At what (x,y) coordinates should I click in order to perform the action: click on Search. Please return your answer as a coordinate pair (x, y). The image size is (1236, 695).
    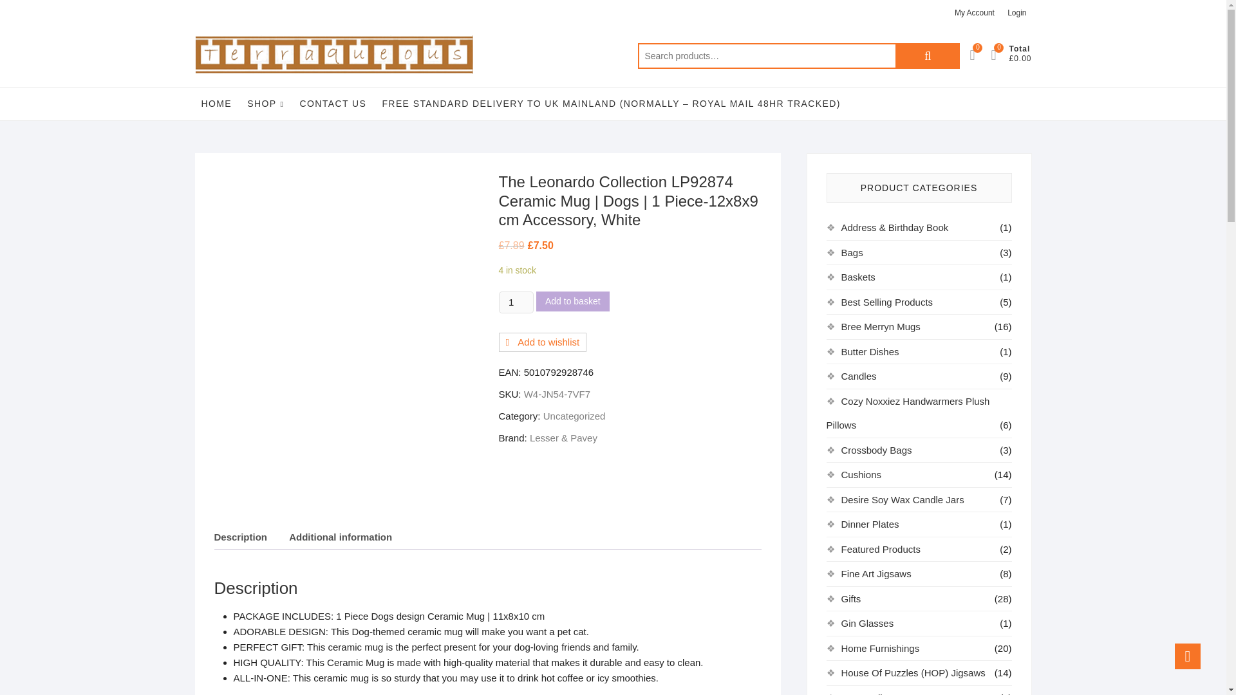
    Looking at the image, I should click on (927, 55).